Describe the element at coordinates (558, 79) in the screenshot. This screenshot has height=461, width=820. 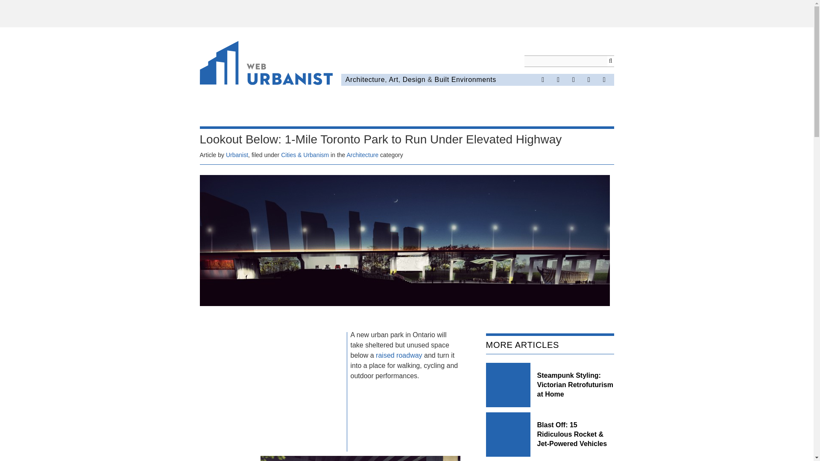
I see `Follow Us on Twitter!` at that location.